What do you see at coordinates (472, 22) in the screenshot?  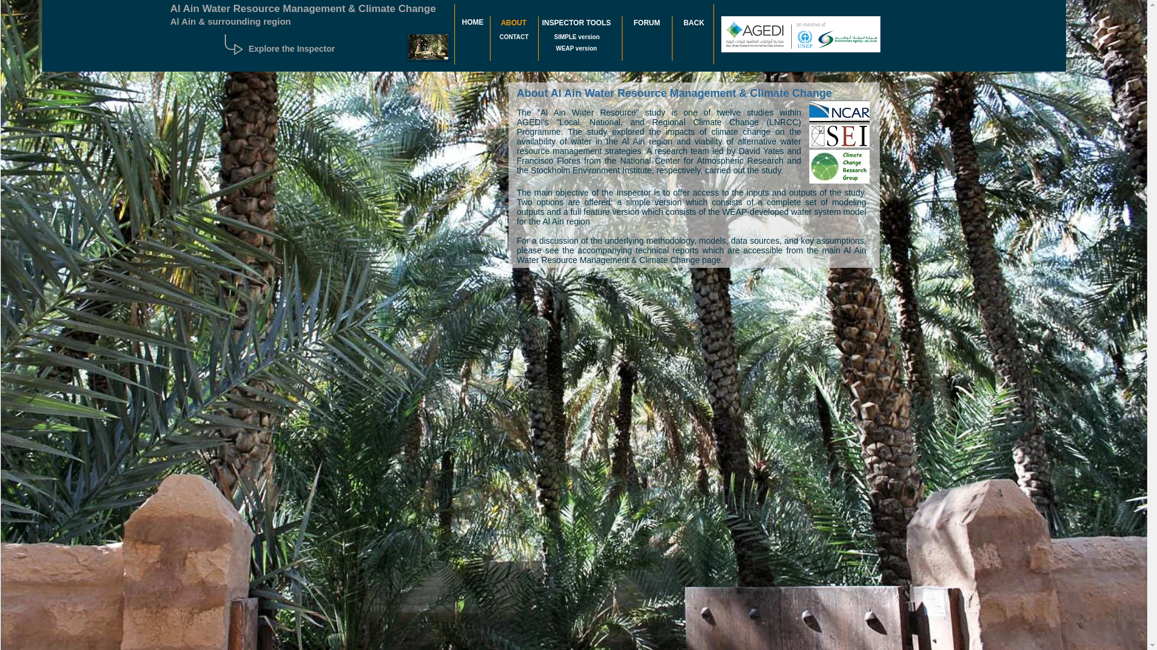 I see `HOME` at bounding box center [472, 22].